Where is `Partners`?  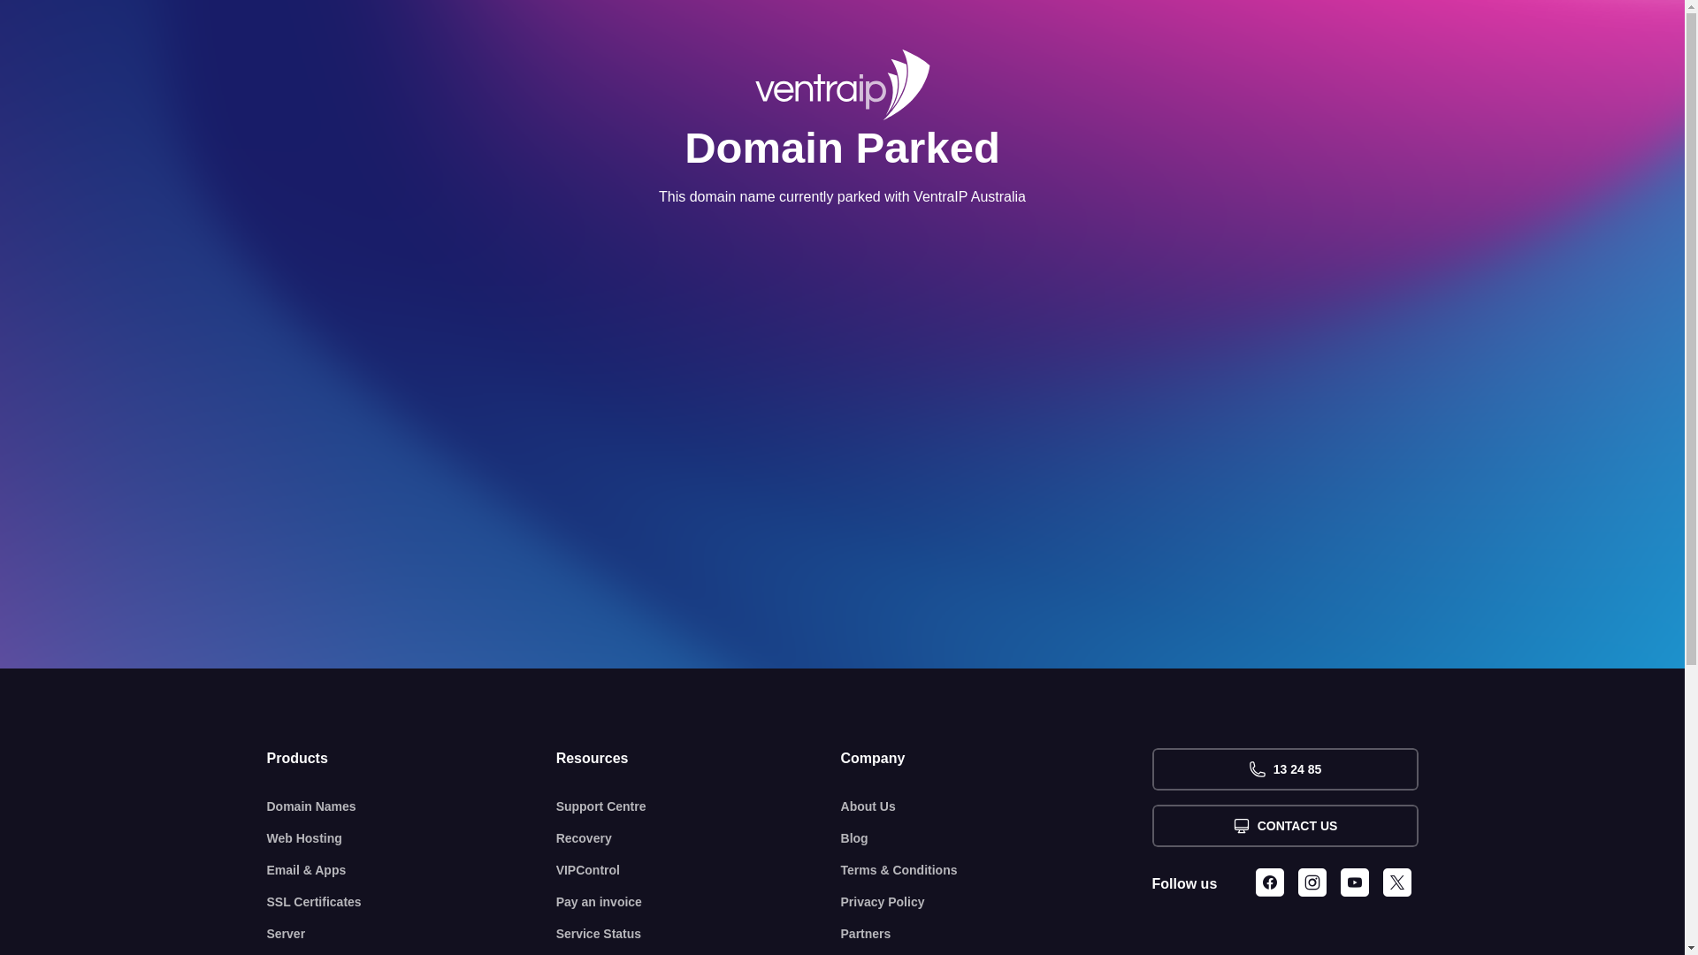
Partners is located at coordinates (997, 934).